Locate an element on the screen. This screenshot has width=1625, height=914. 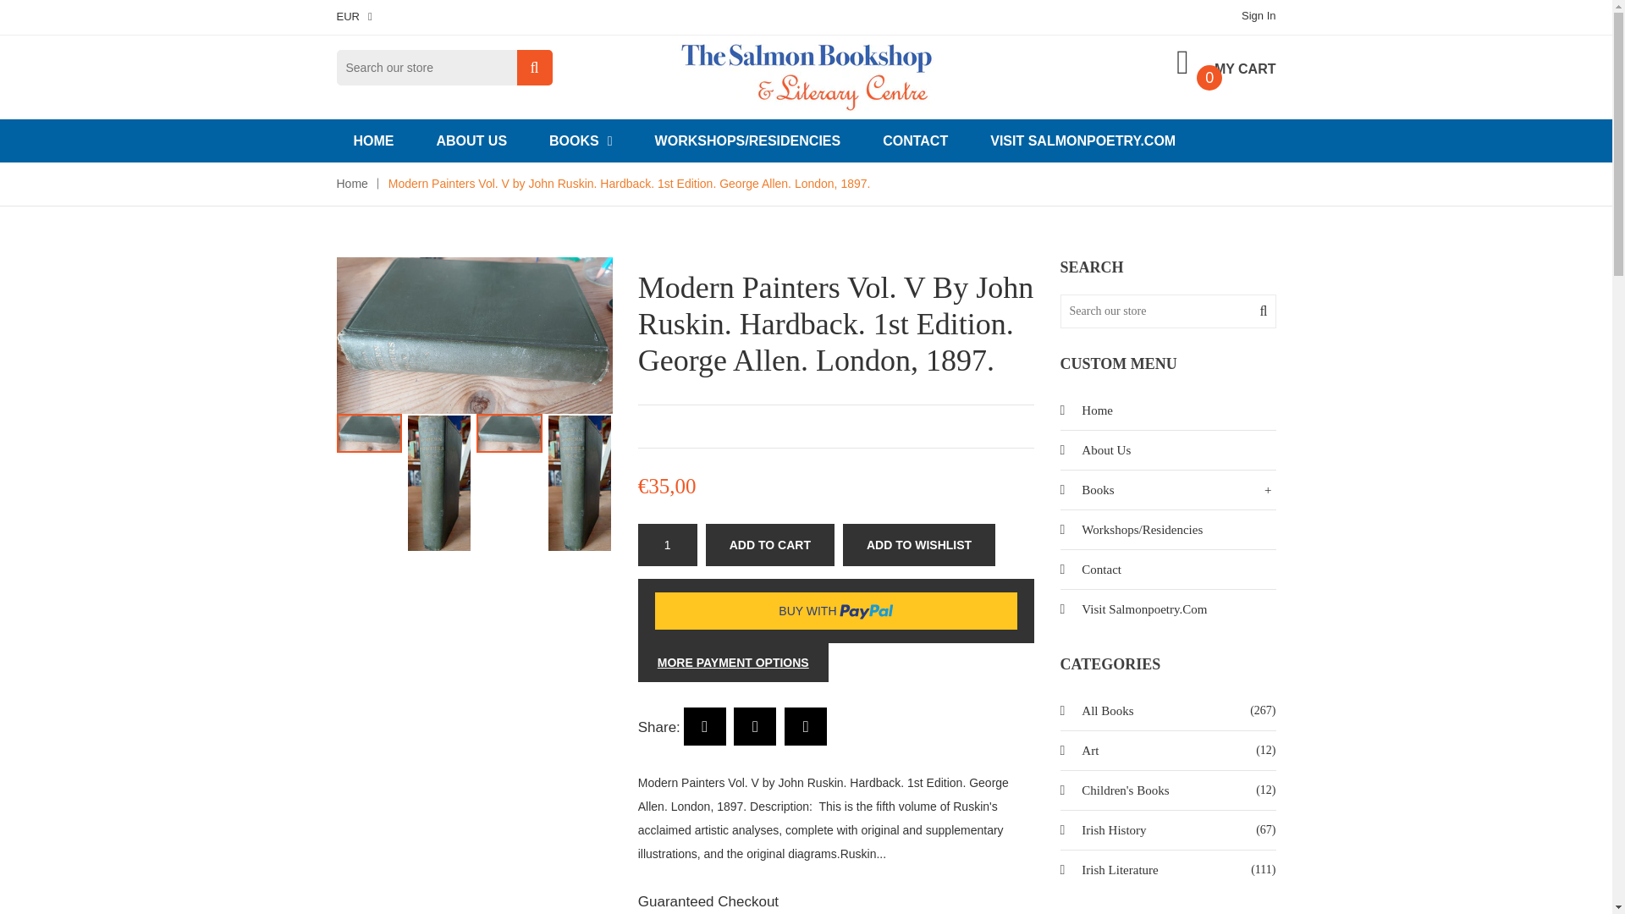
Wishlist is located at coordinates (919, 544).